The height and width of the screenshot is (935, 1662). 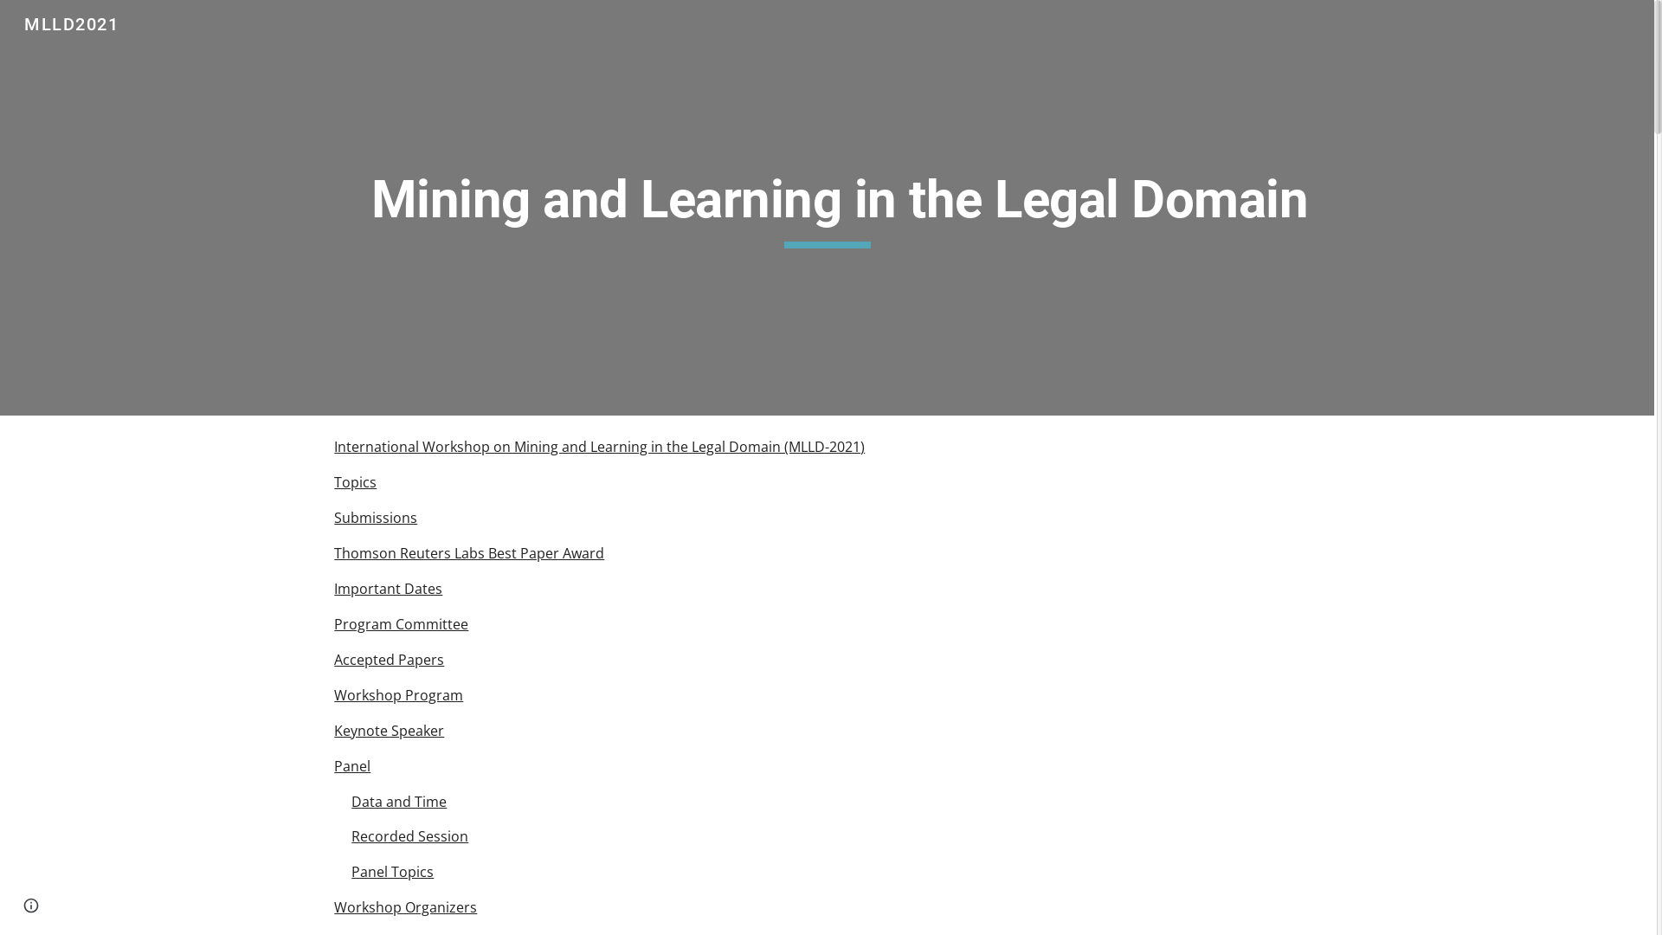 I want to click on Submissions, so click(x=376, y=518).